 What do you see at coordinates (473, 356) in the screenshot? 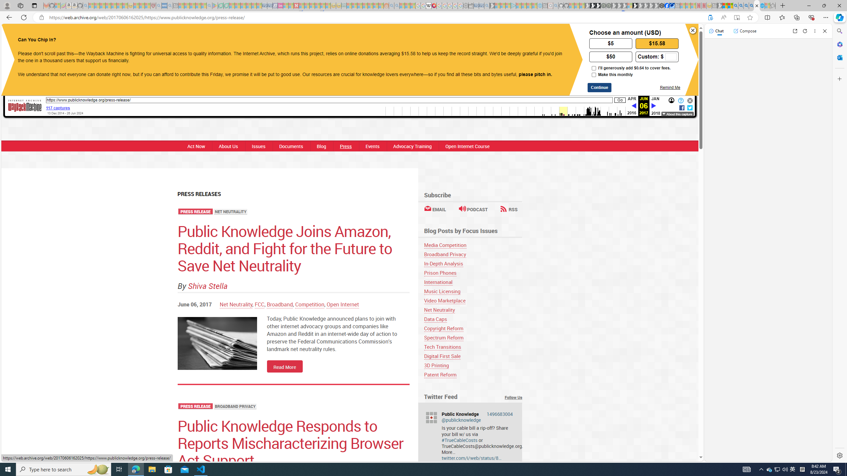
I see `Digital First Sale` at bounding box center [473, 356].